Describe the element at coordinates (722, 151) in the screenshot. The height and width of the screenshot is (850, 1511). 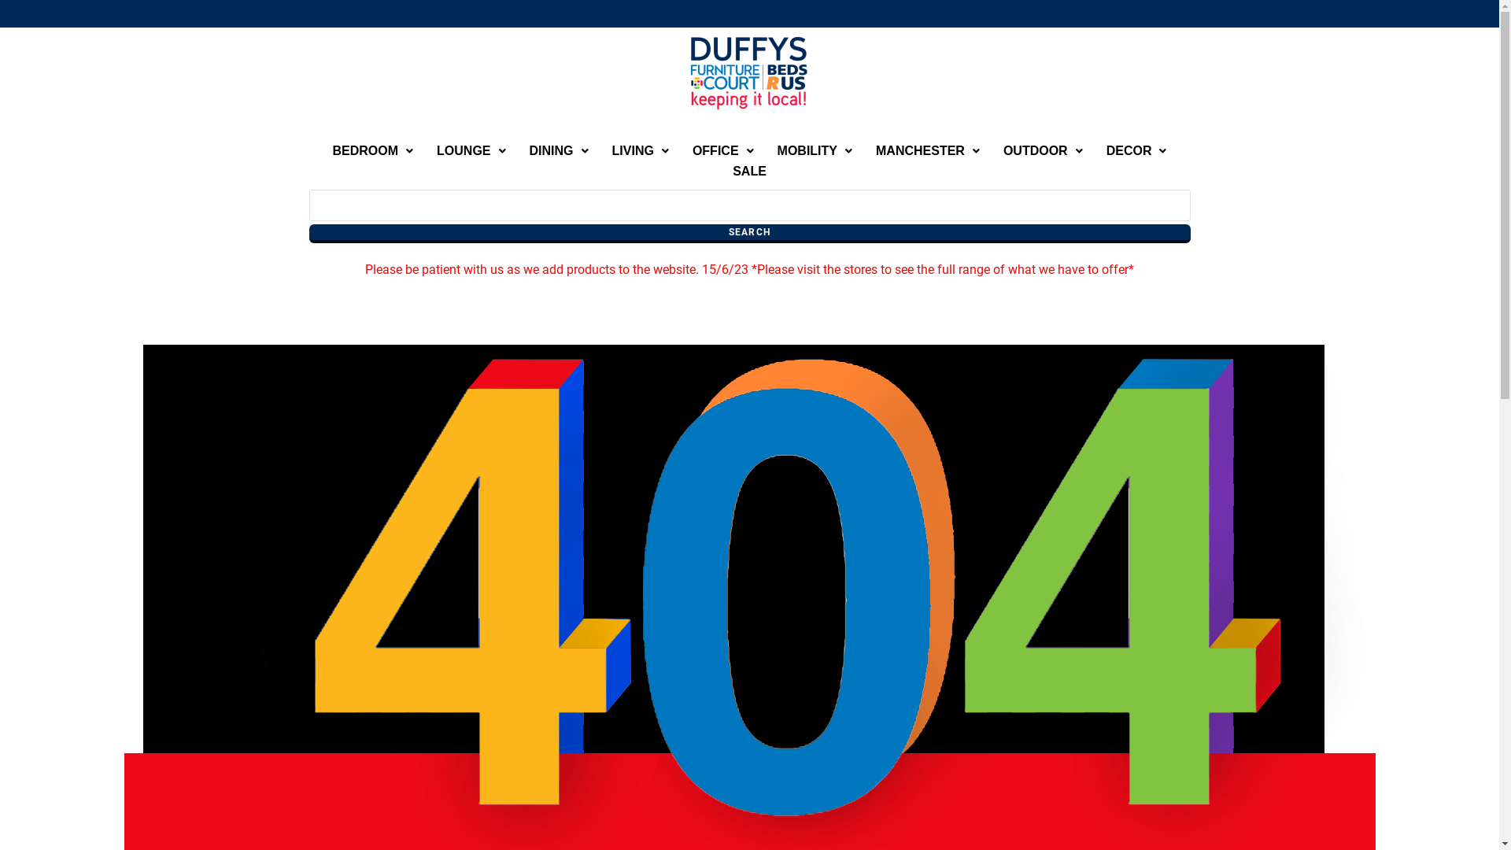
I see `OFFICE` at that location.